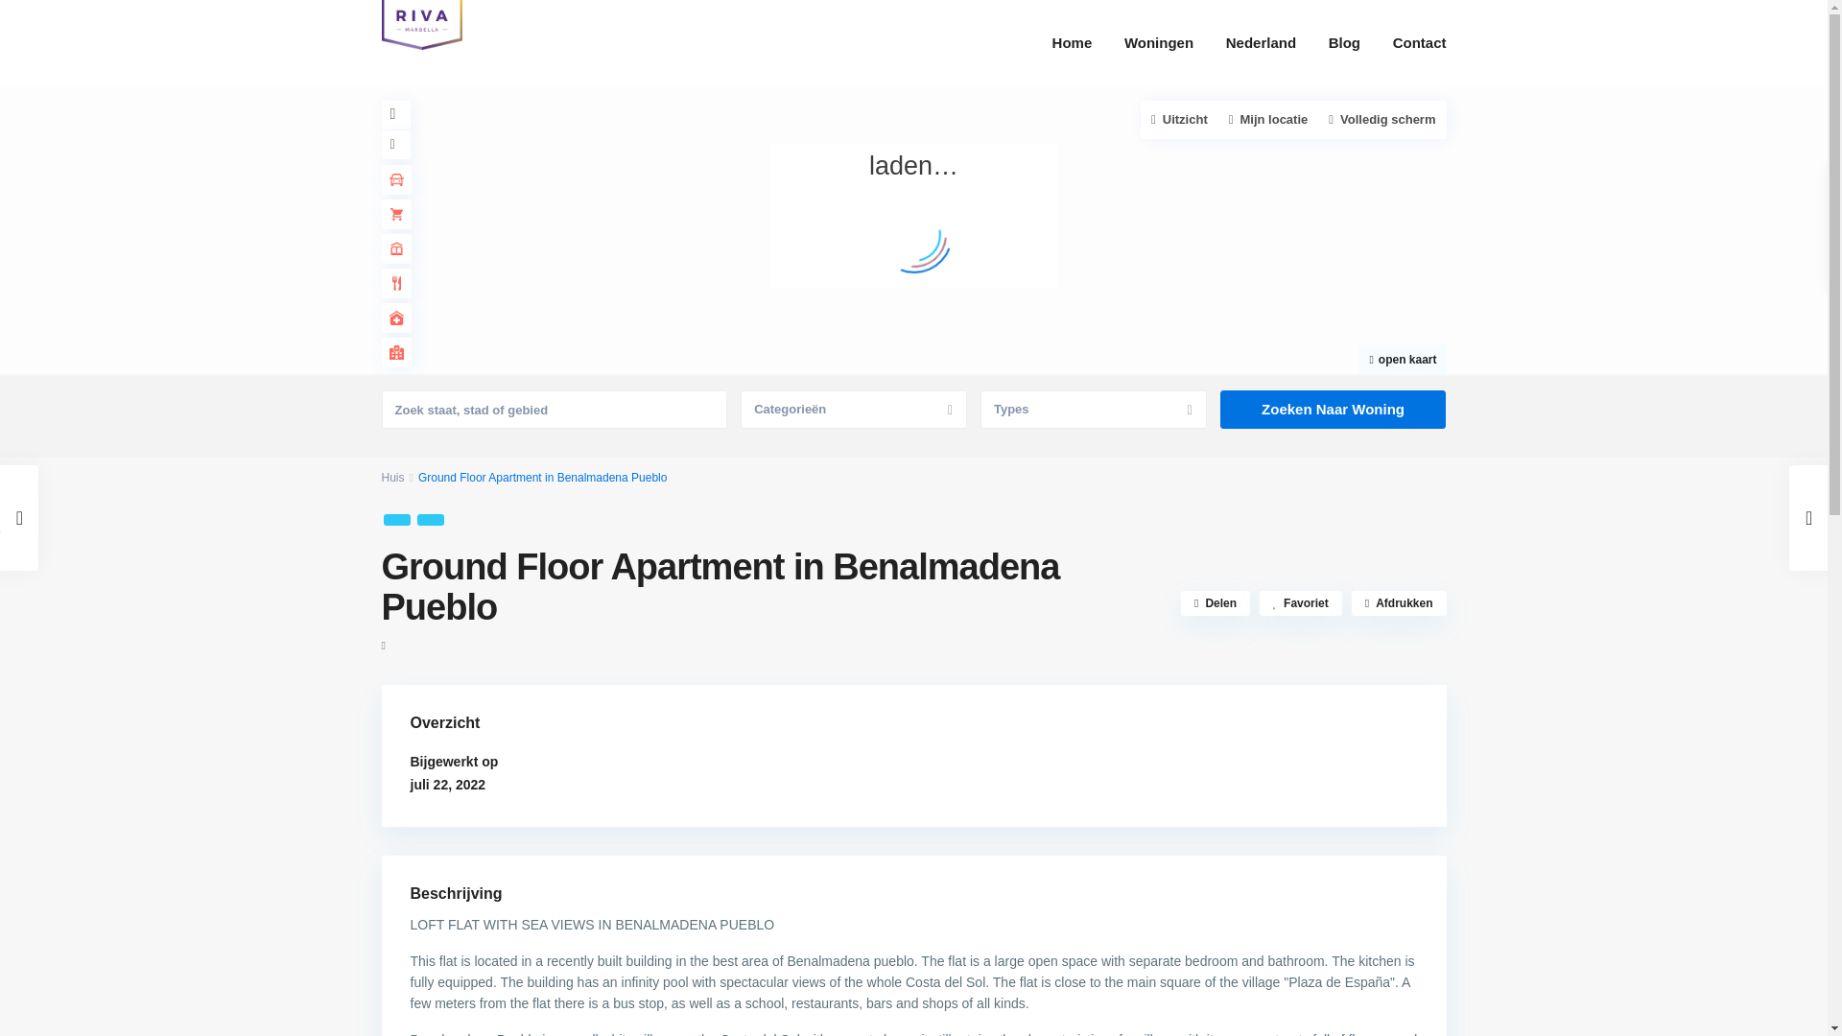 The height and width of the screenshot is (1036, 1842). I want to click on Zoeken naar woning, so click(1333, 410).